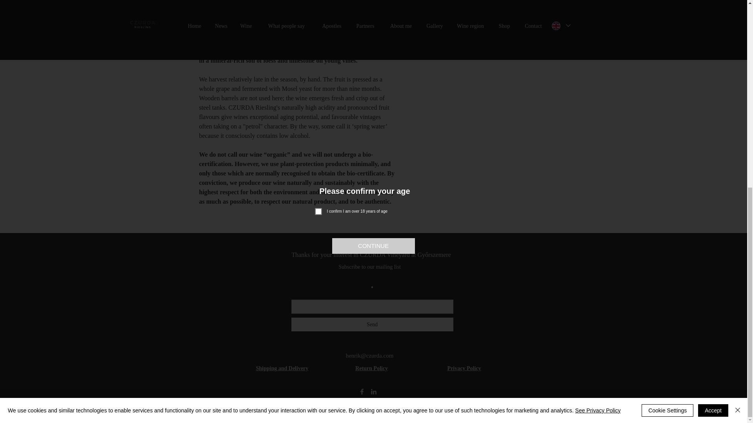 The width and height of the screenshot is (753, 423). What do you see at coordinates (598, 75) in the screenshot?
I see `See Privacy Policy` at bounding box center [598, 75].